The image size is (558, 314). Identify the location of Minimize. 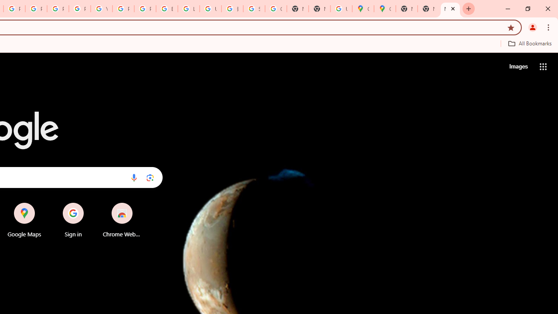
(508, 9).